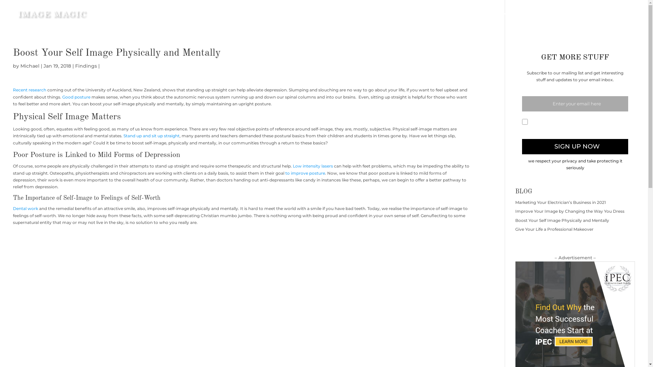 This screenshot has height=367, width=653. Describe the element at coordinates (313, 166) in the screenshot. I see `Low intensity lasers` at that location.